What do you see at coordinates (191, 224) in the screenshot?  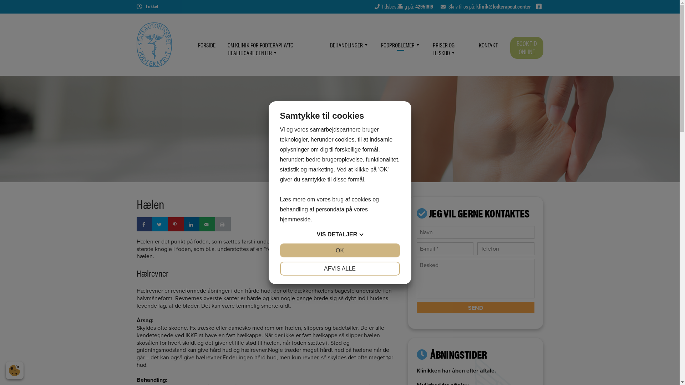 I see `Share on LinkedIn` at bounding box center [191, 224].